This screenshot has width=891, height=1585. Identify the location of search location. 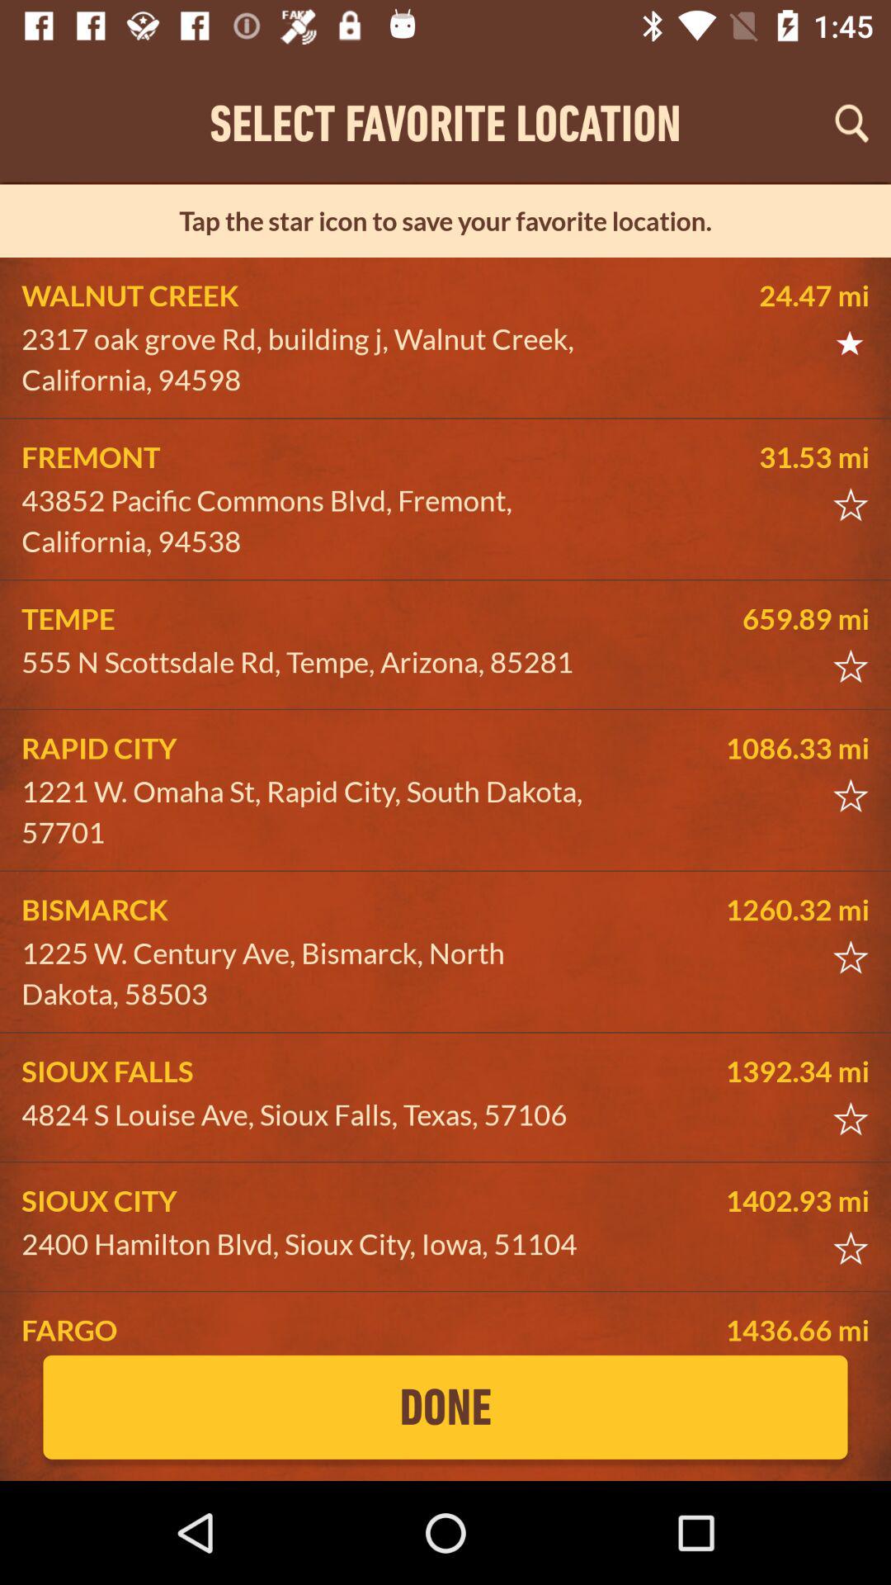
(851, 123).